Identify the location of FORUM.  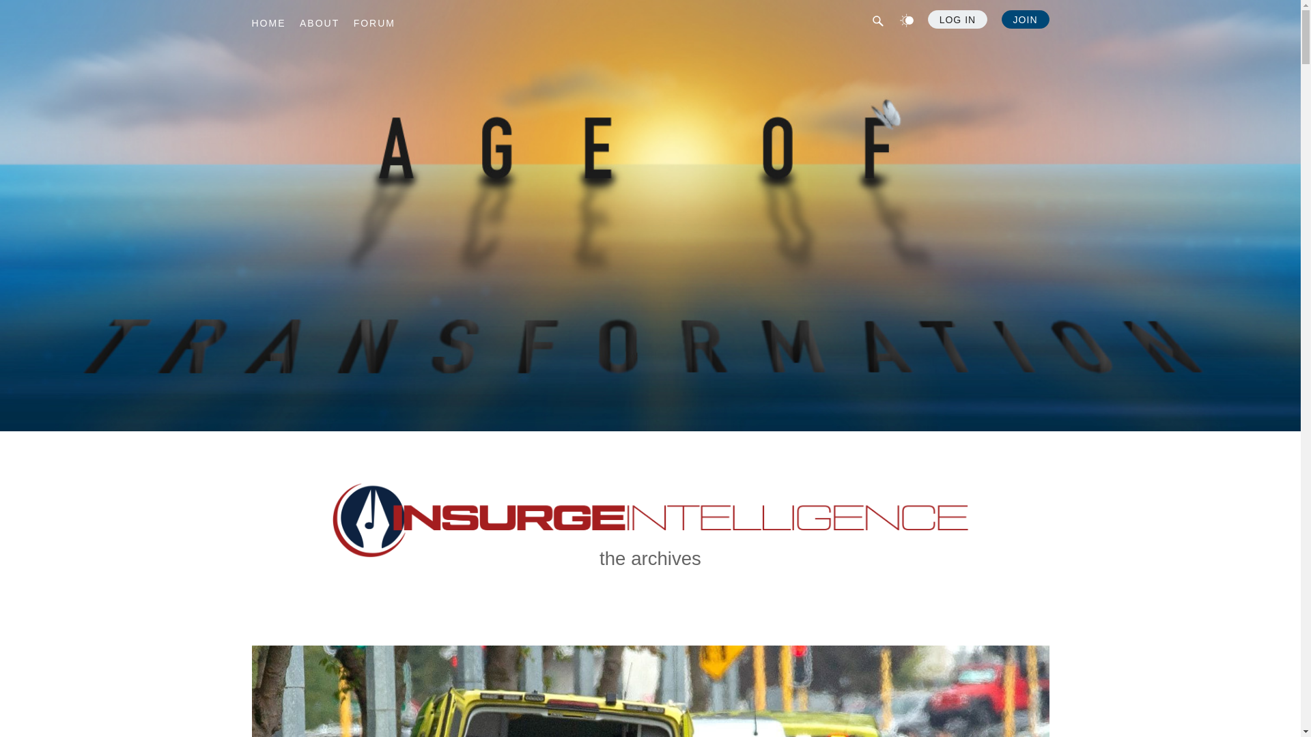
(374, 23).